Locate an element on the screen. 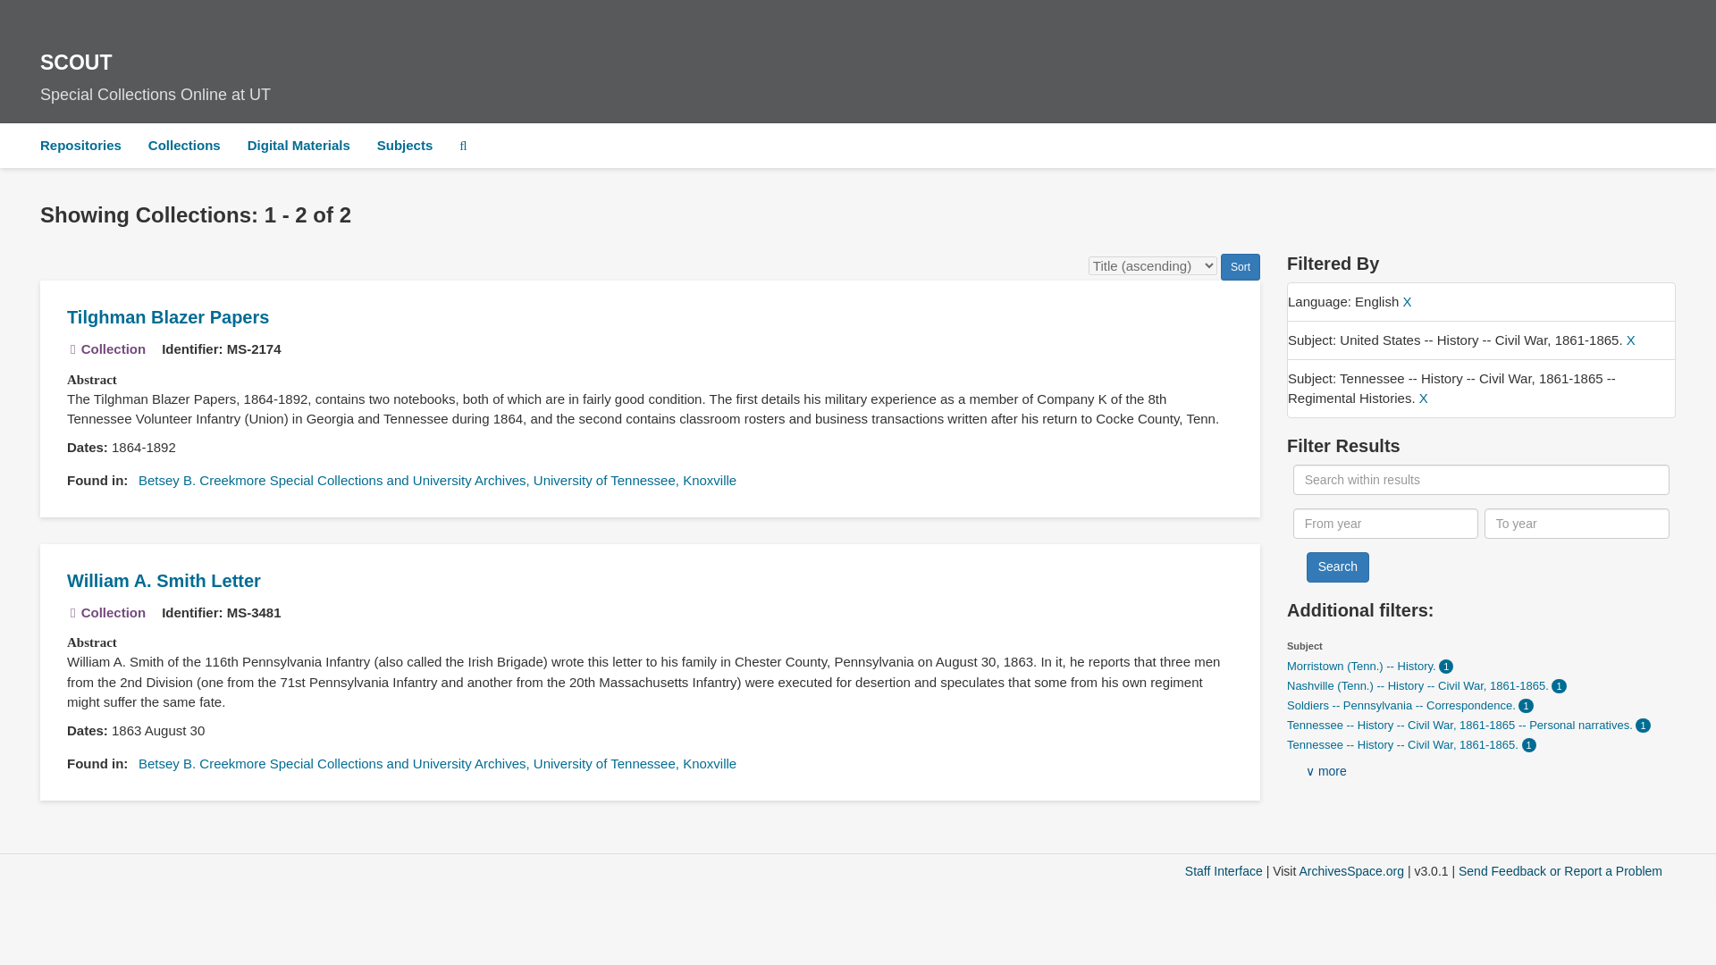 The height and width of the screenshot is (965, 1716). Digital Materials is located at coordinates (168, 317).